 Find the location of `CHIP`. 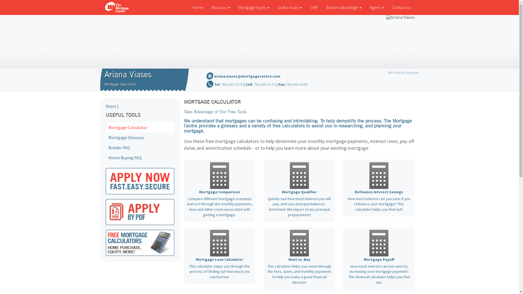

CHIP is located at coordinates (314, 8).